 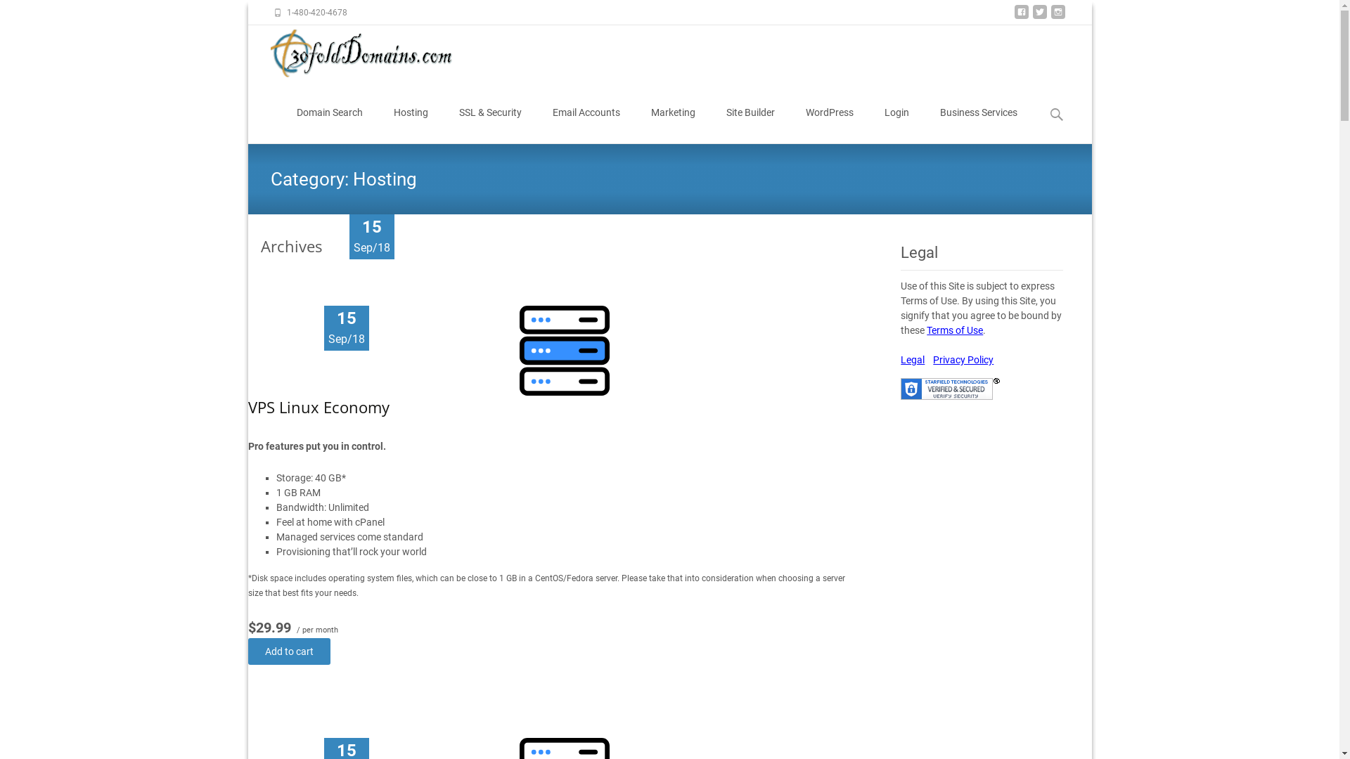 What do you see at coordinates (830, 112) in the screenshot?
I see `WordPress` at bounding box center [830, 112].